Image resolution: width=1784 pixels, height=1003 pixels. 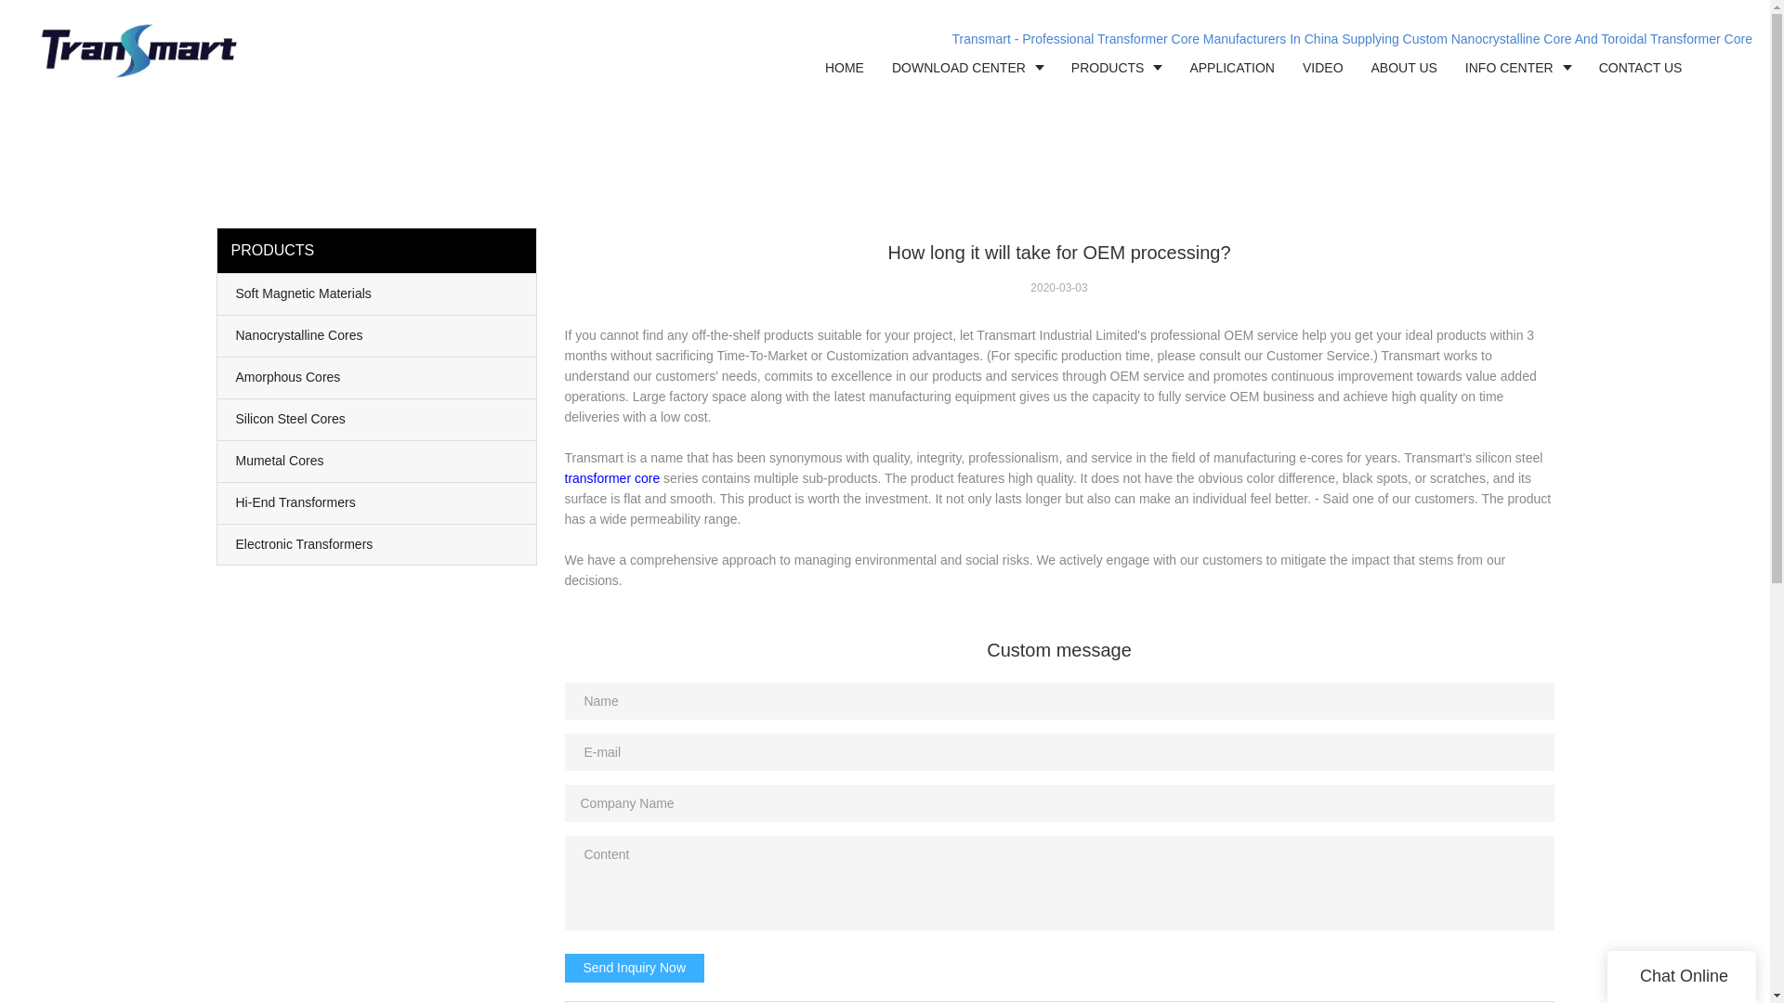 What do you see at coordinates (377, 377) in the screenshot?
I see `Amorphous Cores` at bounding box center [377, 377].